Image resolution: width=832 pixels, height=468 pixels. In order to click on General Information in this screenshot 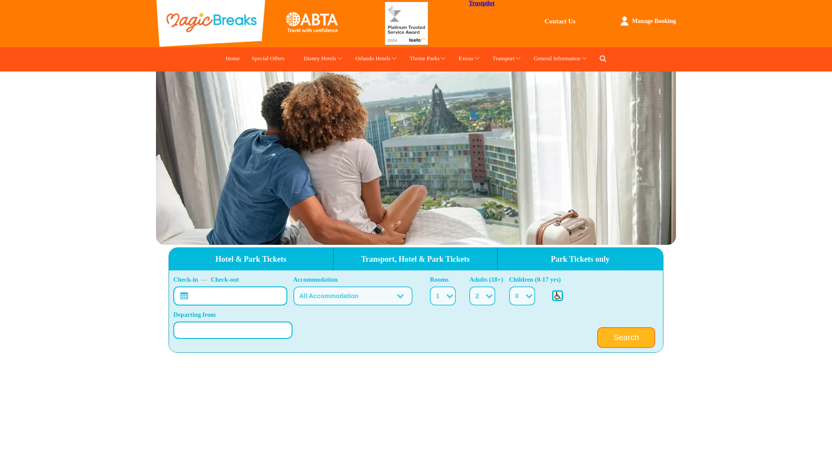, I will do `click(557, 59)`.